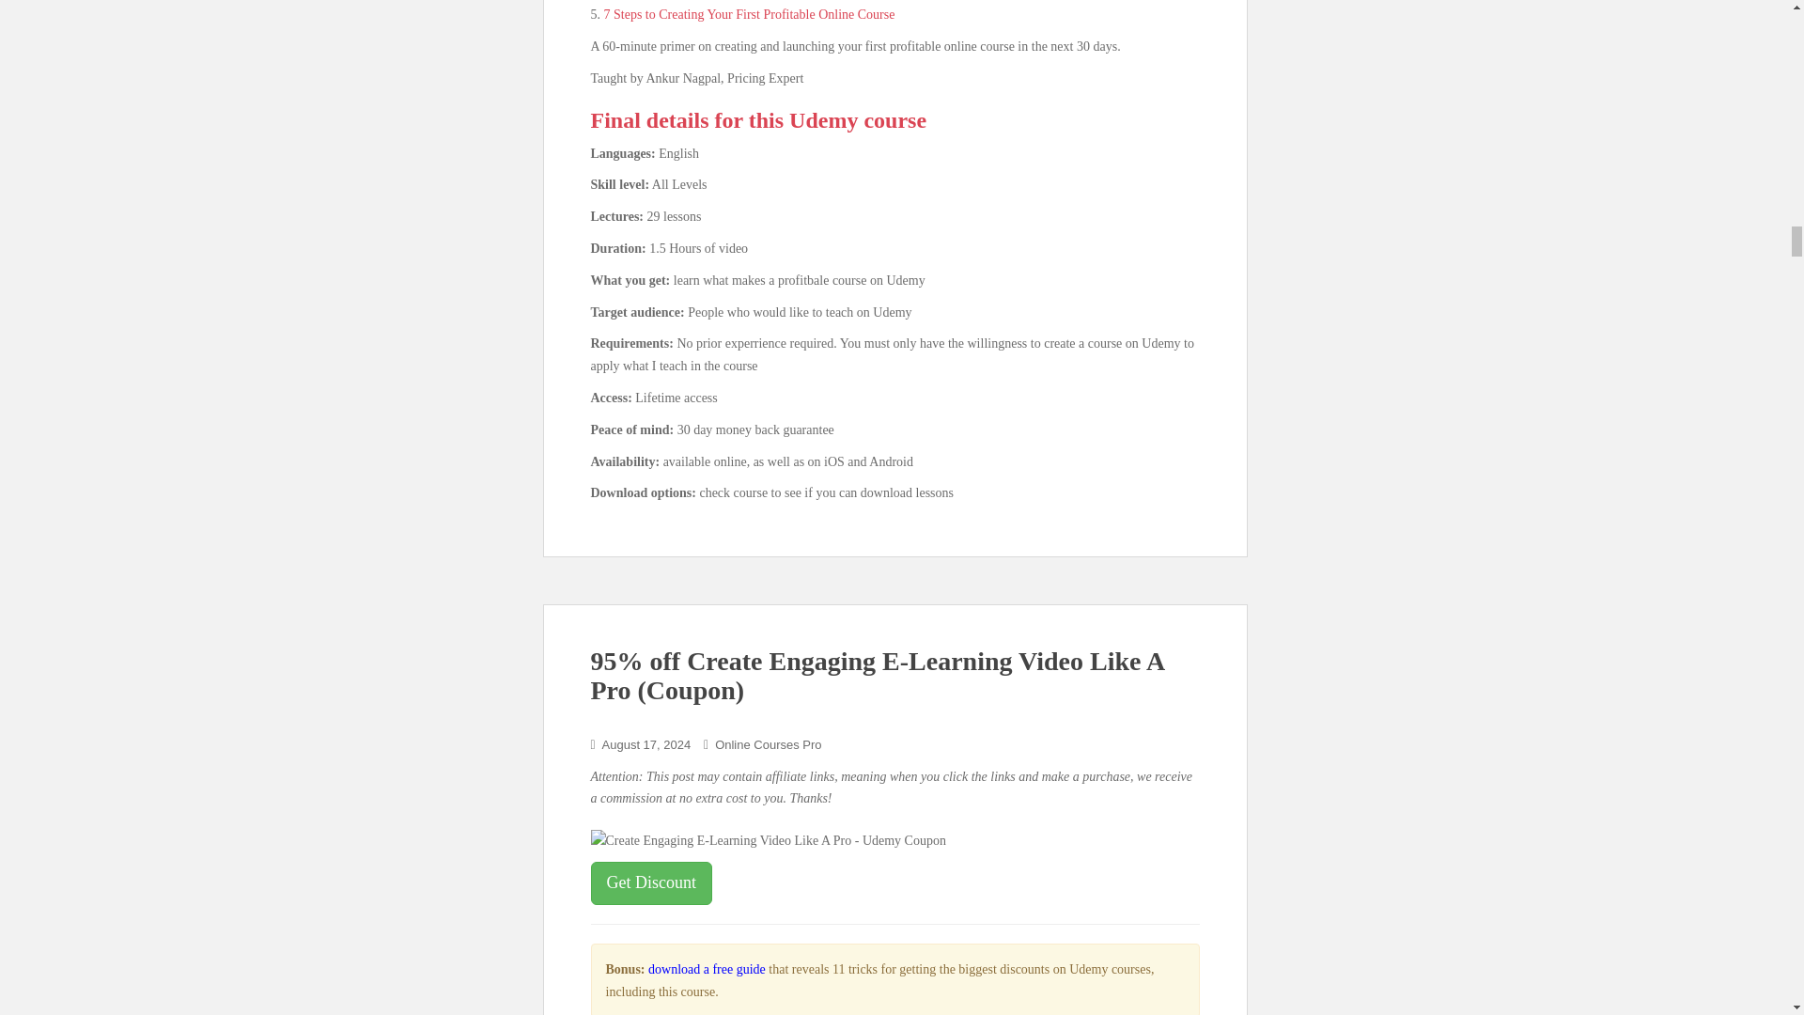  What do you see at coordinates (767, 841) in the screenshot?
I see `Create Engaging E-Learning Video Like A Pro - Udemy Coupon` at bounding box center [767, 841].